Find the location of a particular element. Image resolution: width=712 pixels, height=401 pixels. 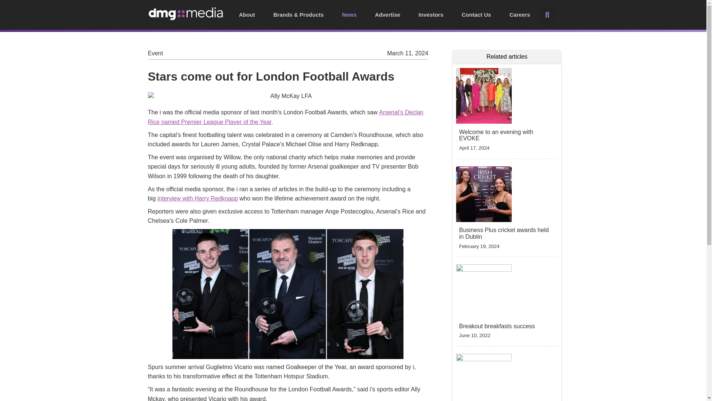

Ally McKay LFA is located at coordinates (288, 96).